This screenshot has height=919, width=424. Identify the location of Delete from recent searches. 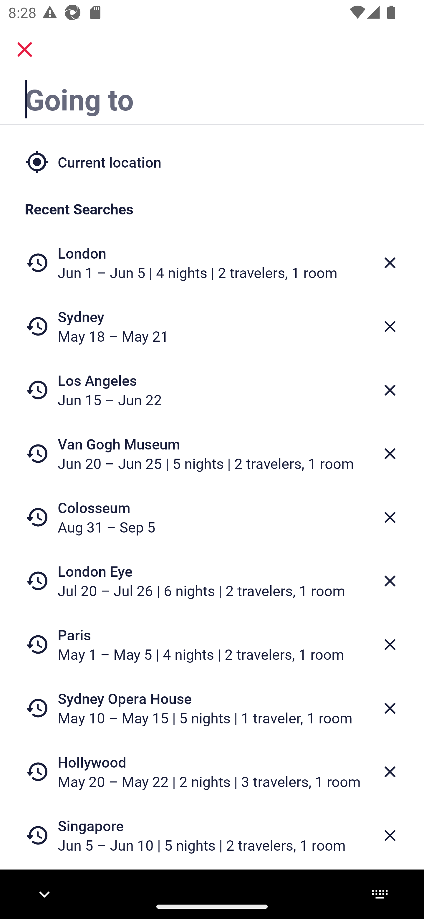
(390, 263).